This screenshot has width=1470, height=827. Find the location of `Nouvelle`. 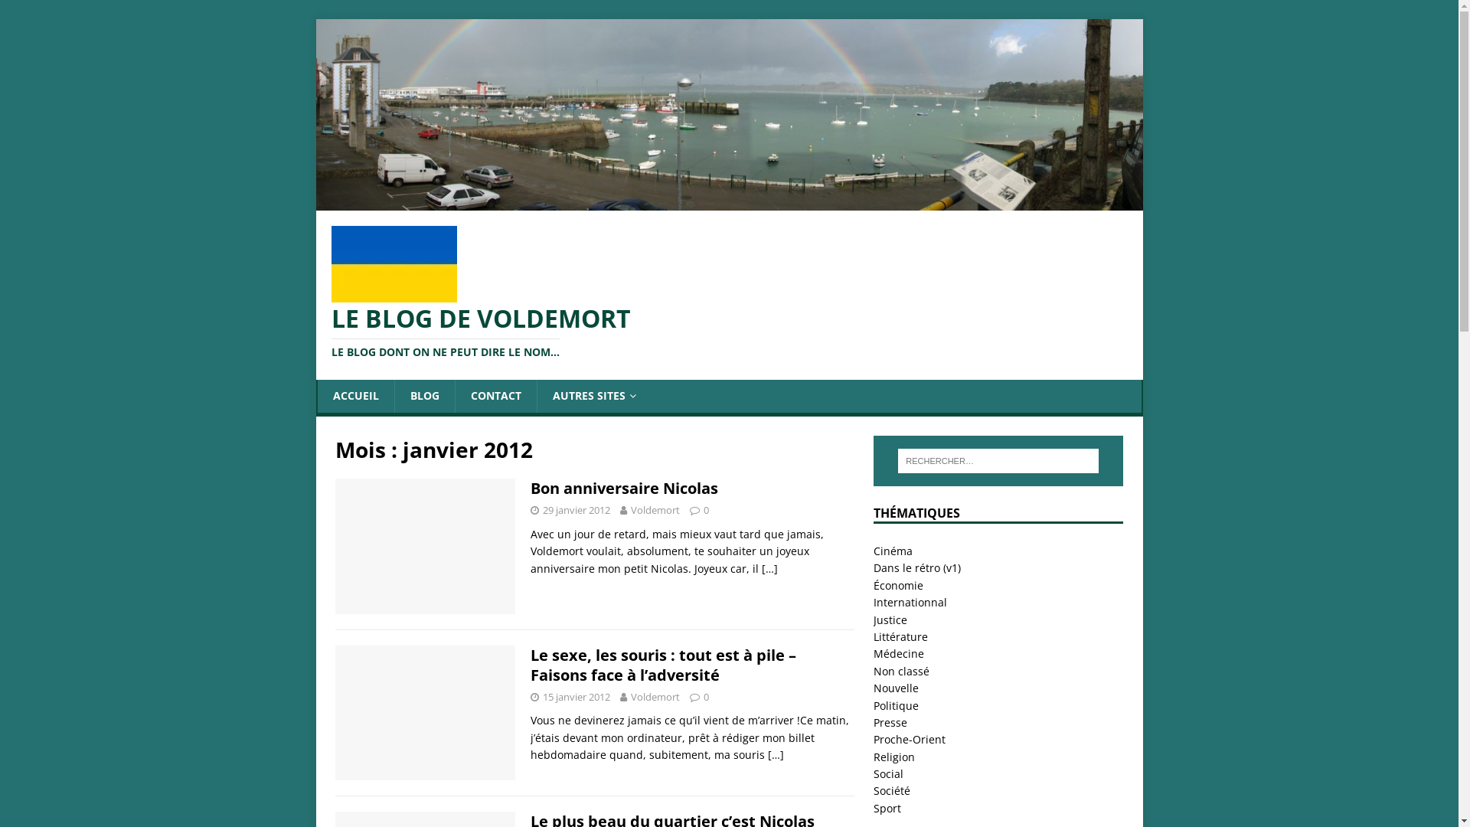

Nouvelle is located at coordinates (896, 688).